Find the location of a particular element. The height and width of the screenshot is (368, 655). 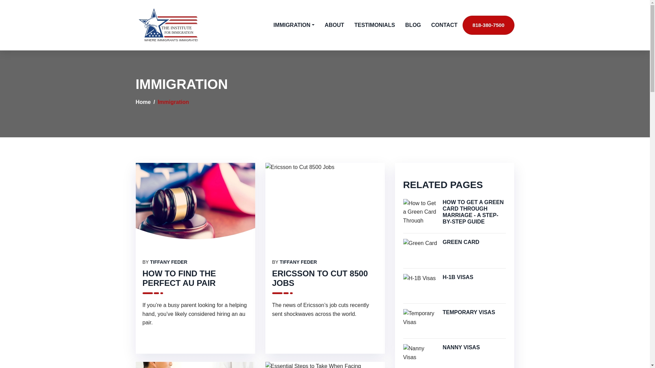

CONTACT is located at coordinates (444, 25).